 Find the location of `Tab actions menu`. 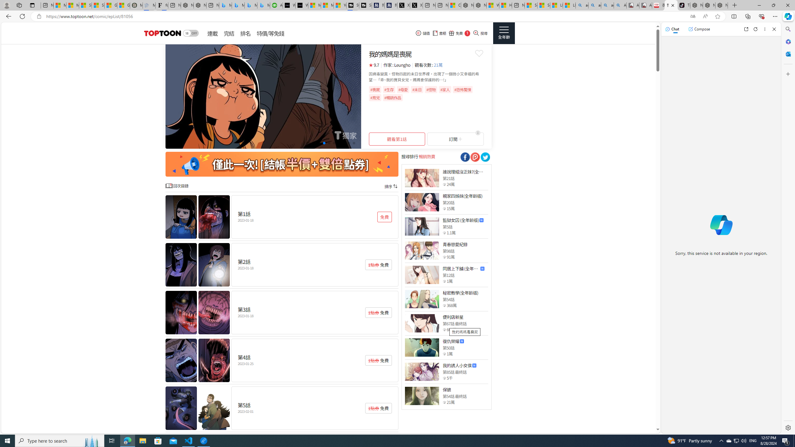

Tab actions menu is located at coordinates (32, 5).